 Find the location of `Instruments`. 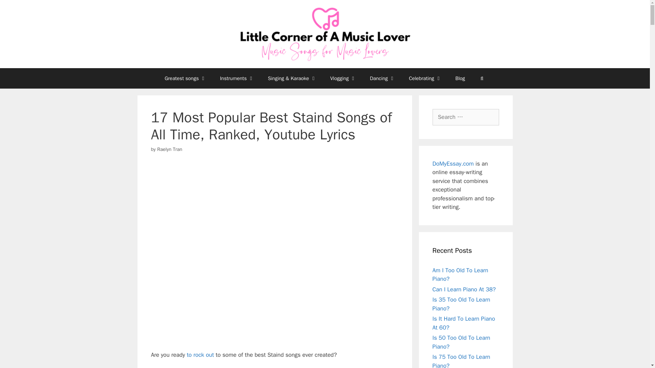

Instruments is located at coordinates (237, 78).